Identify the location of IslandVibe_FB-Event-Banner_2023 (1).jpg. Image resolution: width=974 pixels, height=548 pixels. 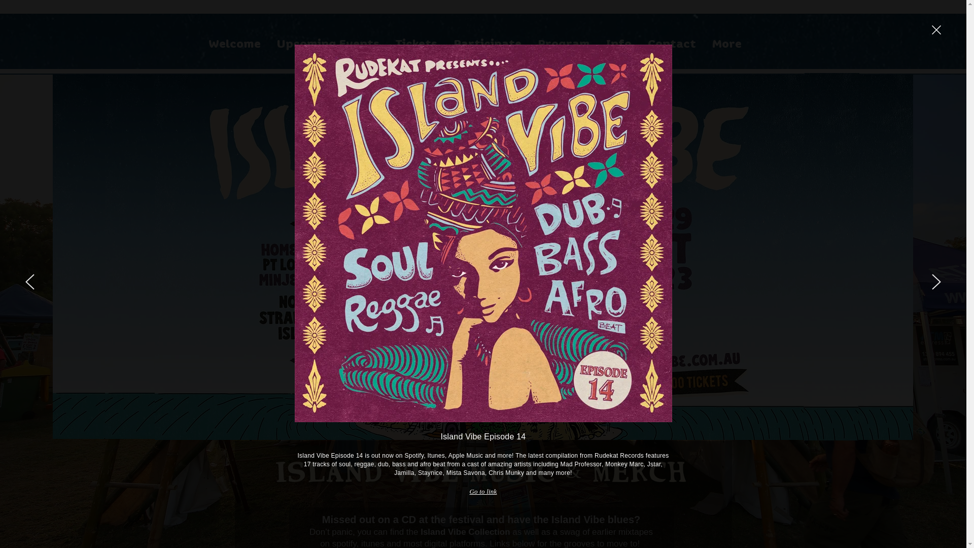
(831, 258).